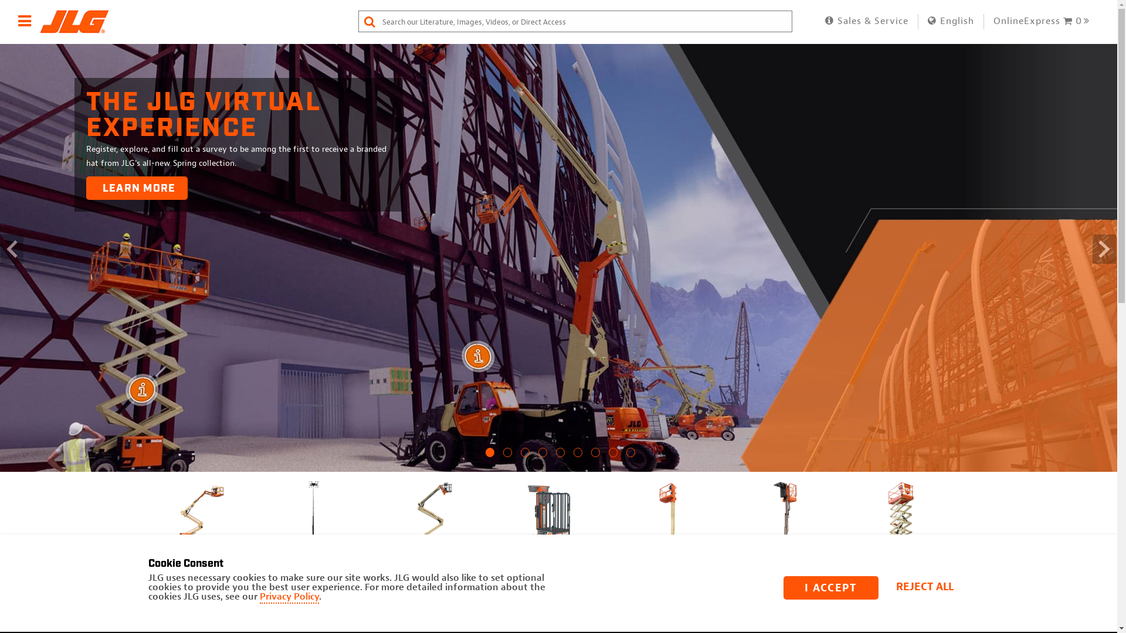  Describe the element at coordinates (667, 522) in the screenshot. I see `Vertical Lifts` at that location.